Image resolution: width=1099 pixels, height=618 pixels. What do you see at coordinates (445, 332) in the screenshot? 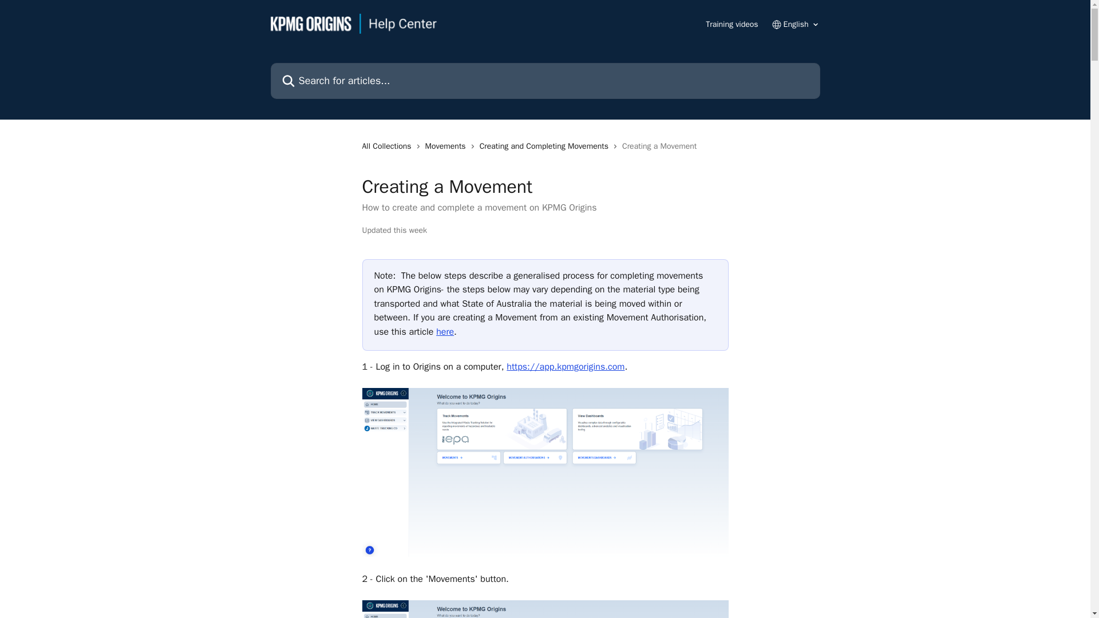
I see `here` at bounding box center [445, 332].